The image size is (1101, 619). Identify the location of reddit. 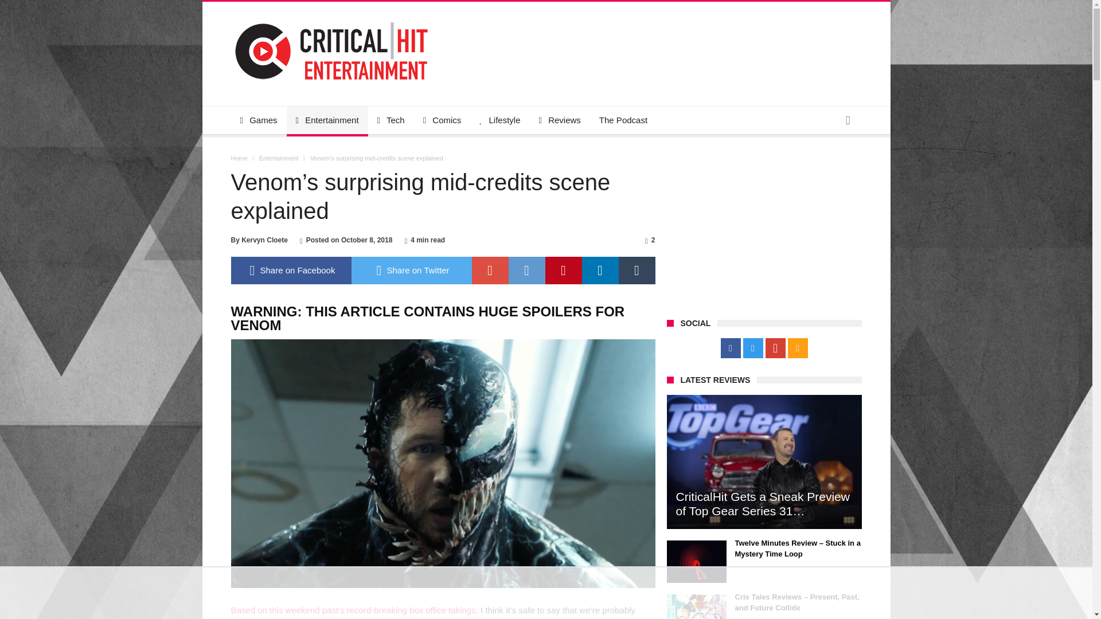
(526, 271).